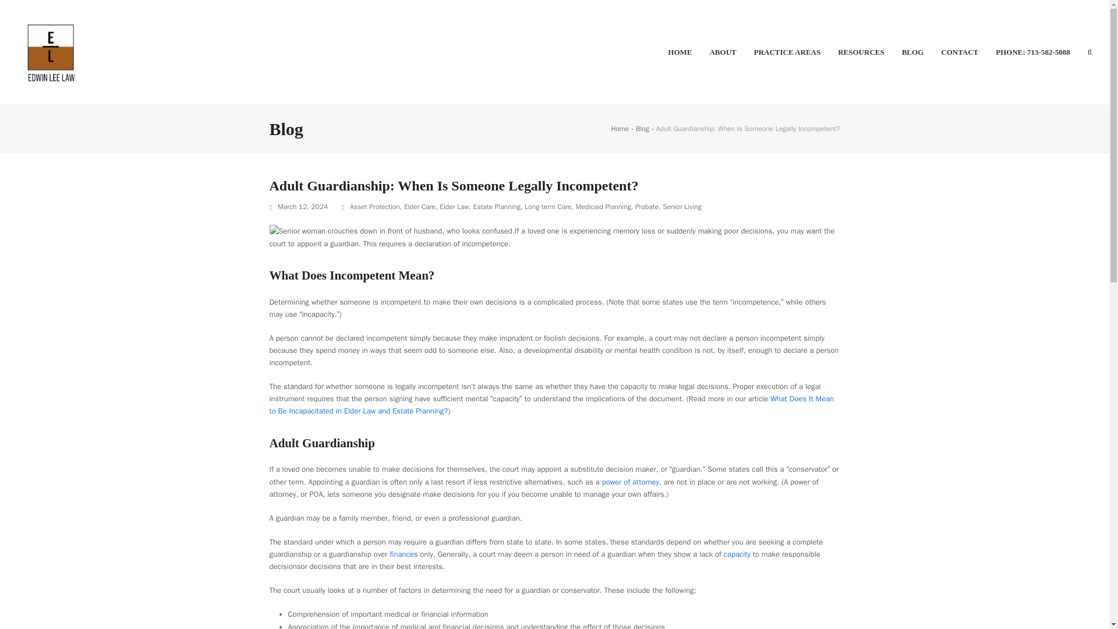 This screenshot has height=629, width=1118. I want to click on PRACTICE AREAS, so click(787, 52).